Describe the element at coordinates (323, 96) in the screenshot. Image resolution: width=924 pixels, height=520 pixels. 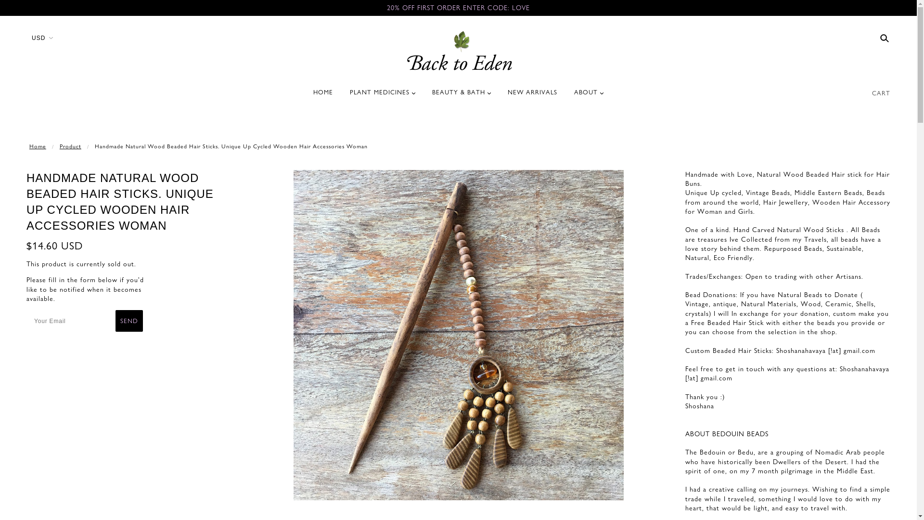
I see `HOME` at that location.